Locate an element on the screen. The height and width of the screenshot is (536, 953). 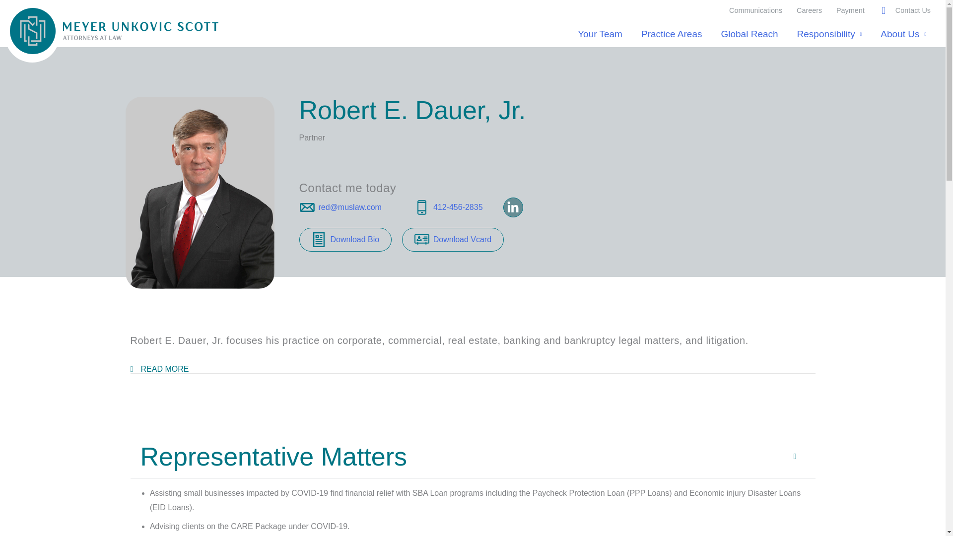
Global Reach is located at coordinates (749, 34).